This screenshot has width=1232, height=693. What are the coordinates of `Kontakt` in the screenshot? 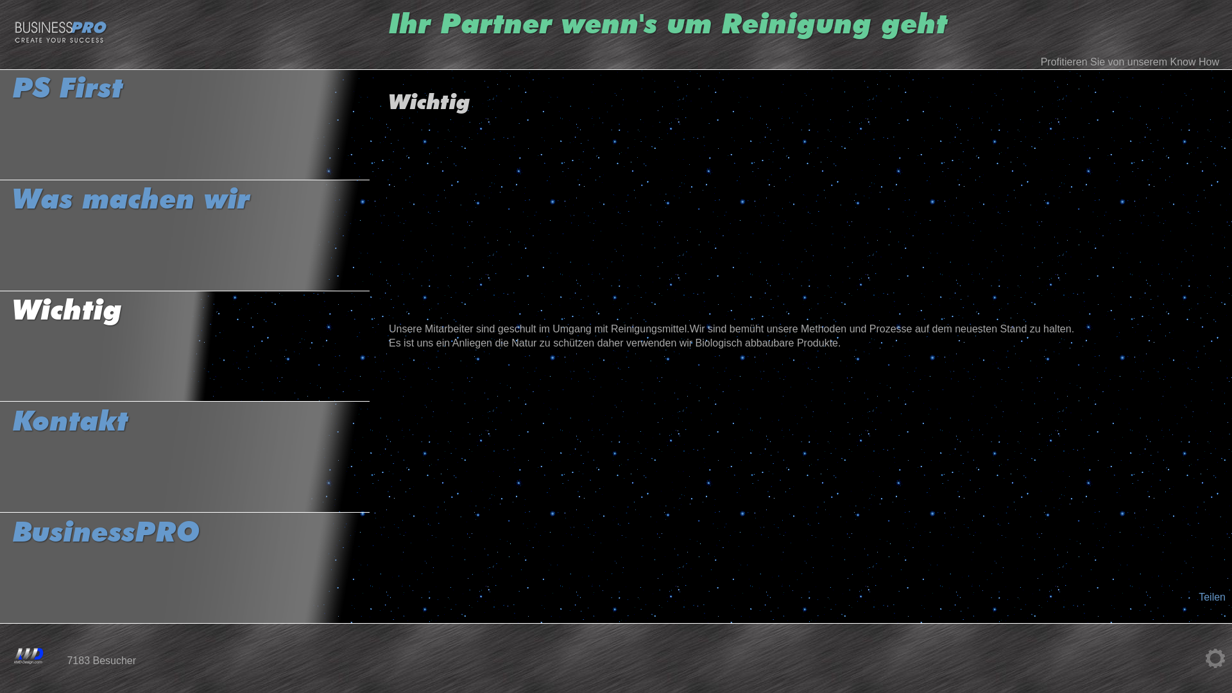 It's located at (185, 457).